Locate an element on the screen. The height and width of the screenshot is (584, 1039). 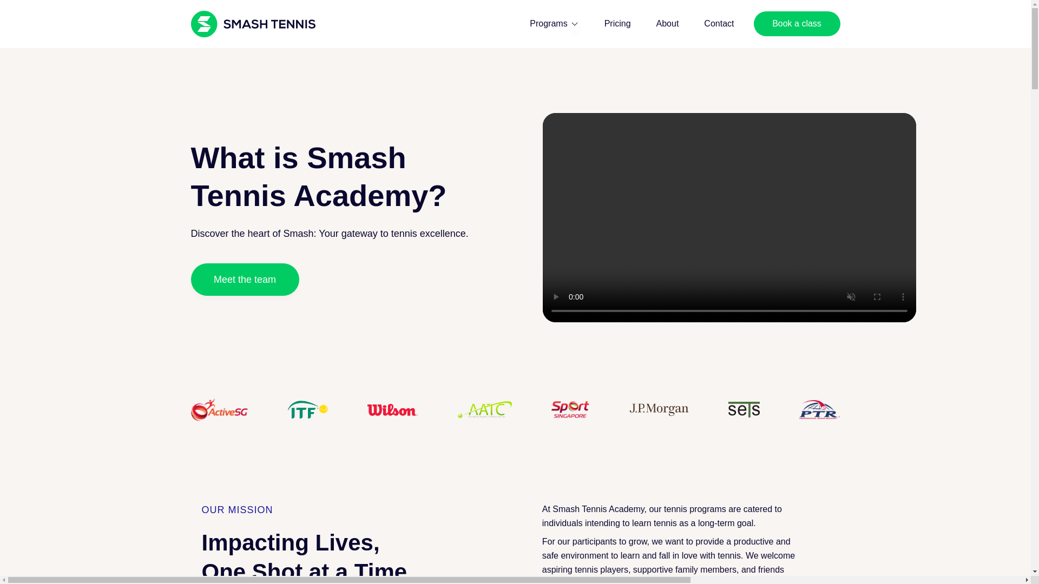
About is located at coordinates (668, 24).